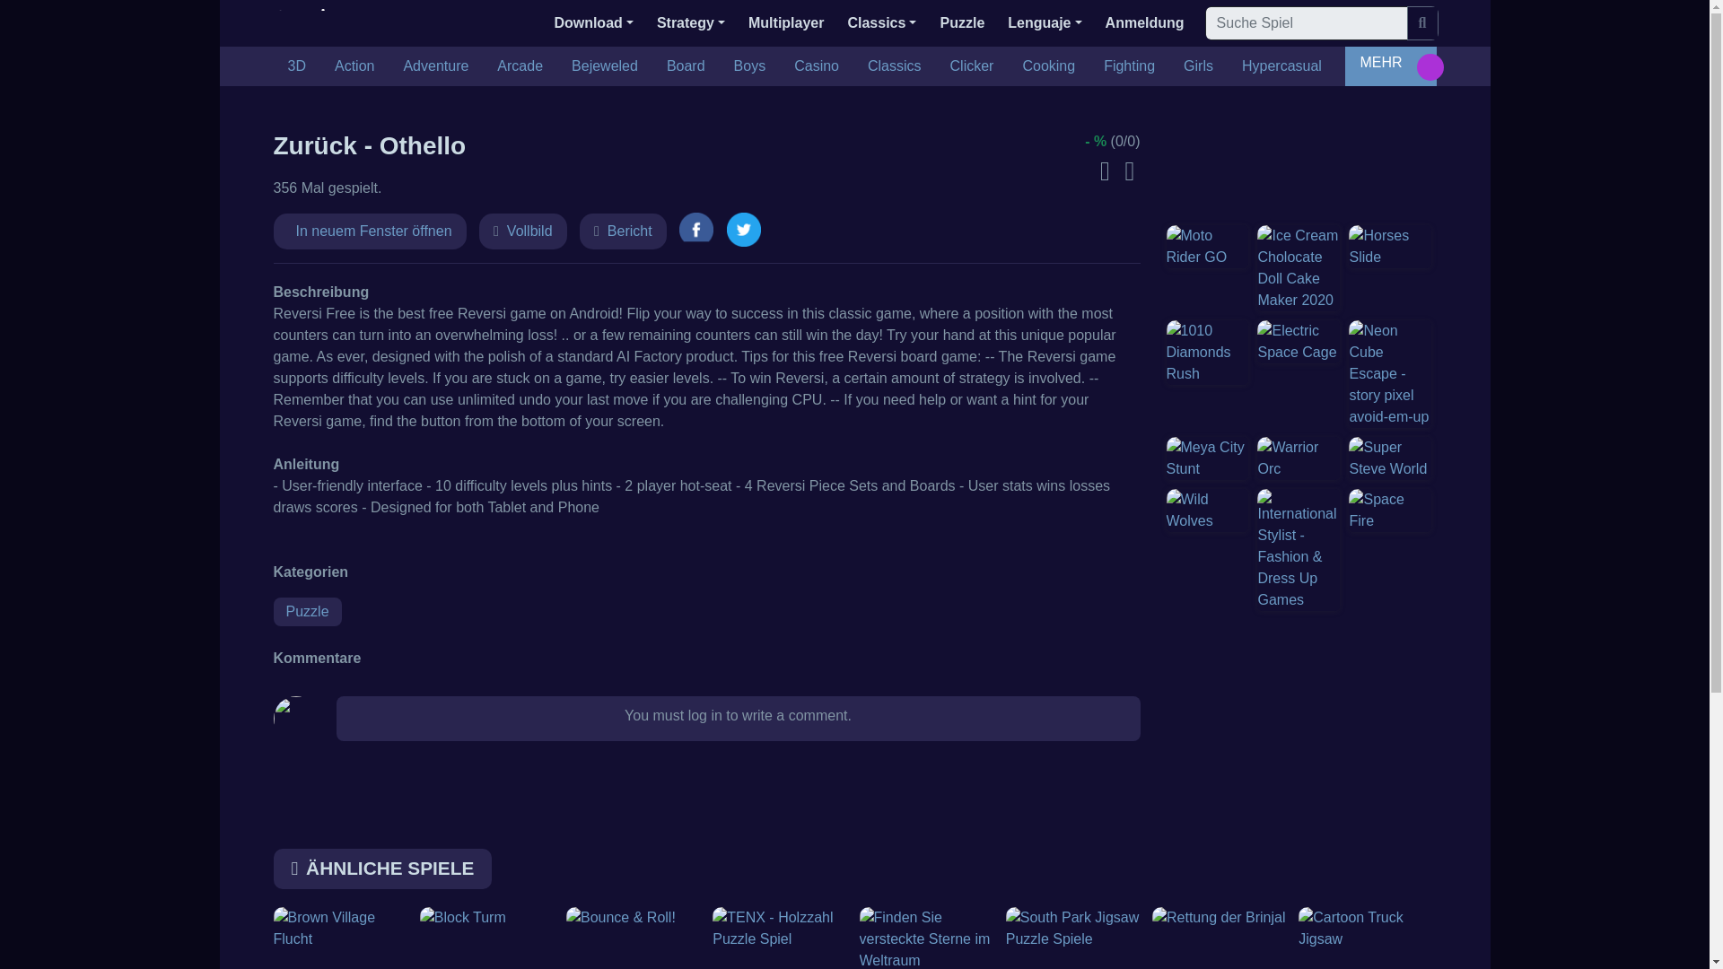 This screenshot has height=969, width=1723. What do you see at coordinates (817, 66) in the screenshot?
I see `Casino` at bounding box center [817, 66].